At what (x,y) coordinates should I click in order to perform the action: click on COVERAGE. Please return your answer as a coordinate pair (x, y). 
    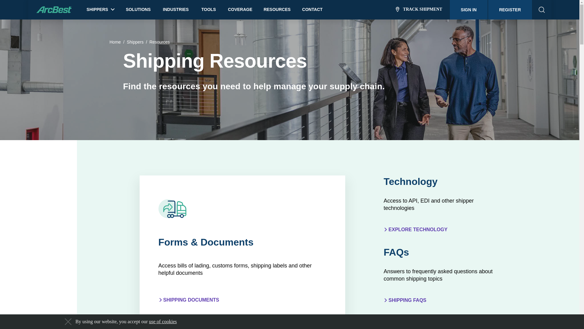
    Looking at the image, I should click on (240, 10).